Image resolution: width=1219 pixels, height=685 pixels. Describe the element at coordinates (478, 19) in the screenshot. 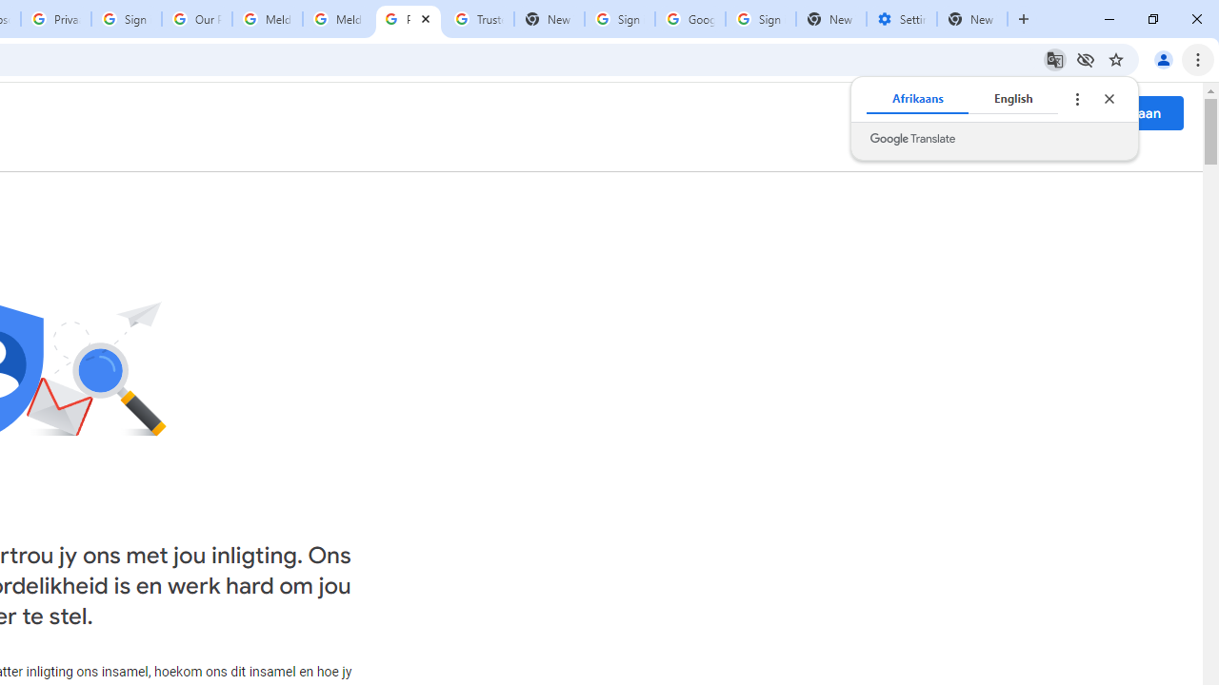

I see `Trusted Information and Content - Google Safety Center` at that location.